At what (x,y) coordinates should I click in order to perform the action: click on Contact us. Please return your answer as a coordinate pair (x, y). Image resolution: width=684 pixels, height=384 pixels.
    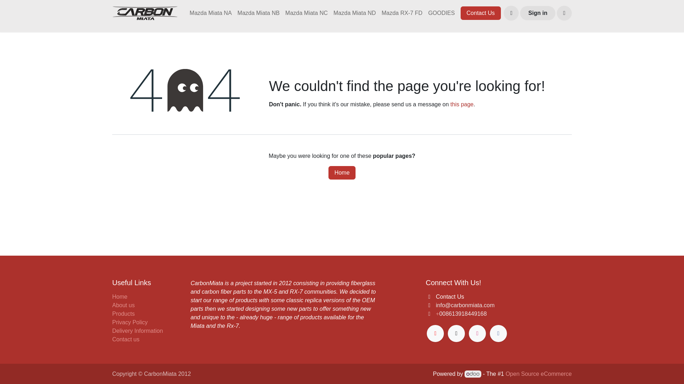
    Looking at the image, I should click on (125, 339).